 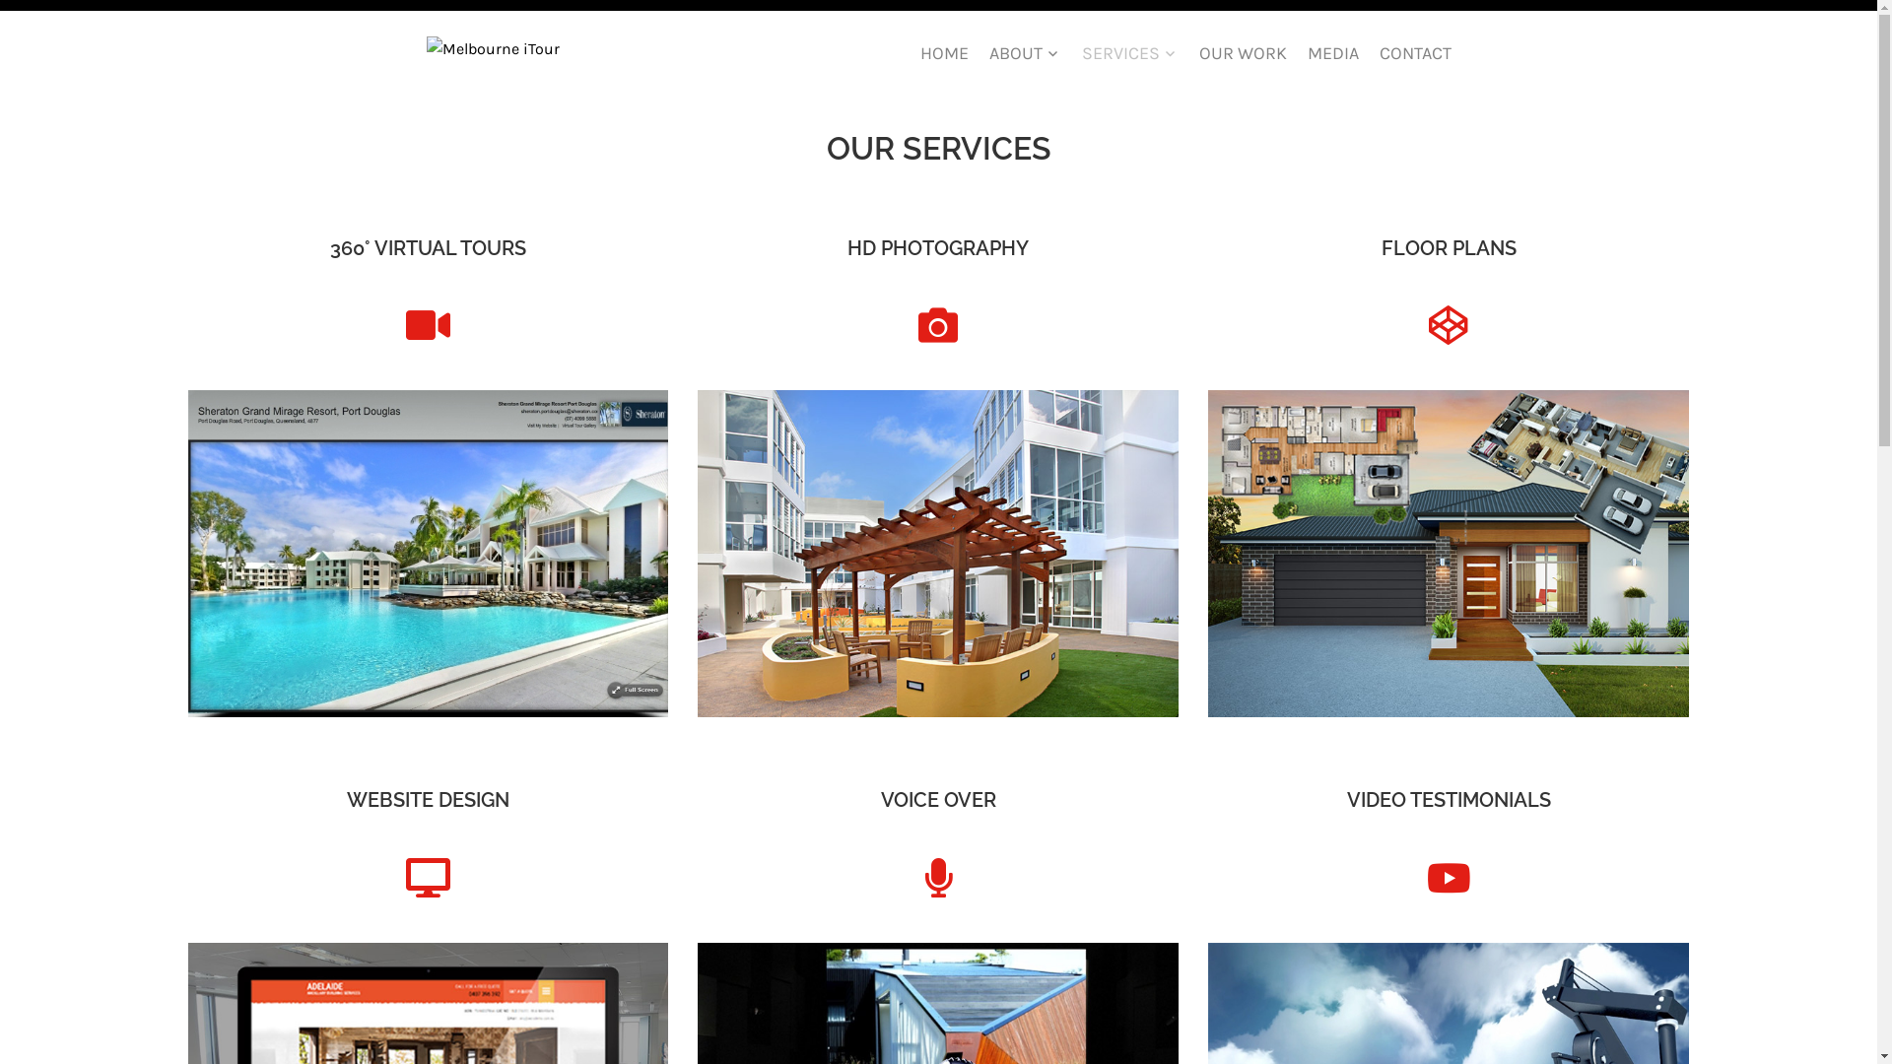 What do you see at coordinates (1235, 54) in the screenshot?
I see `OUR WORK` at bounding box center [1235, 54].